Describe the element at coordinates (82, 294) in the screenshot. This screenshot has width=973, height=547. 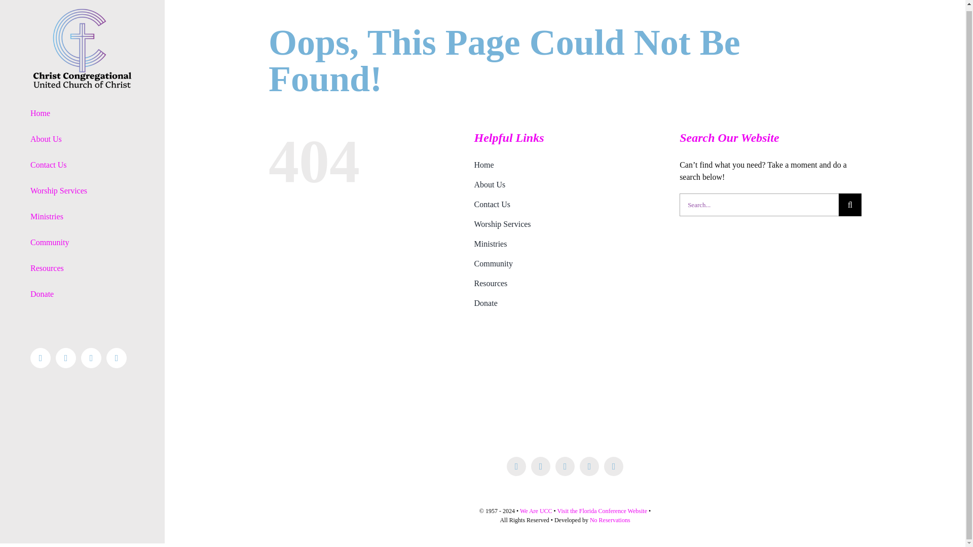
I see `Donate` at that location.